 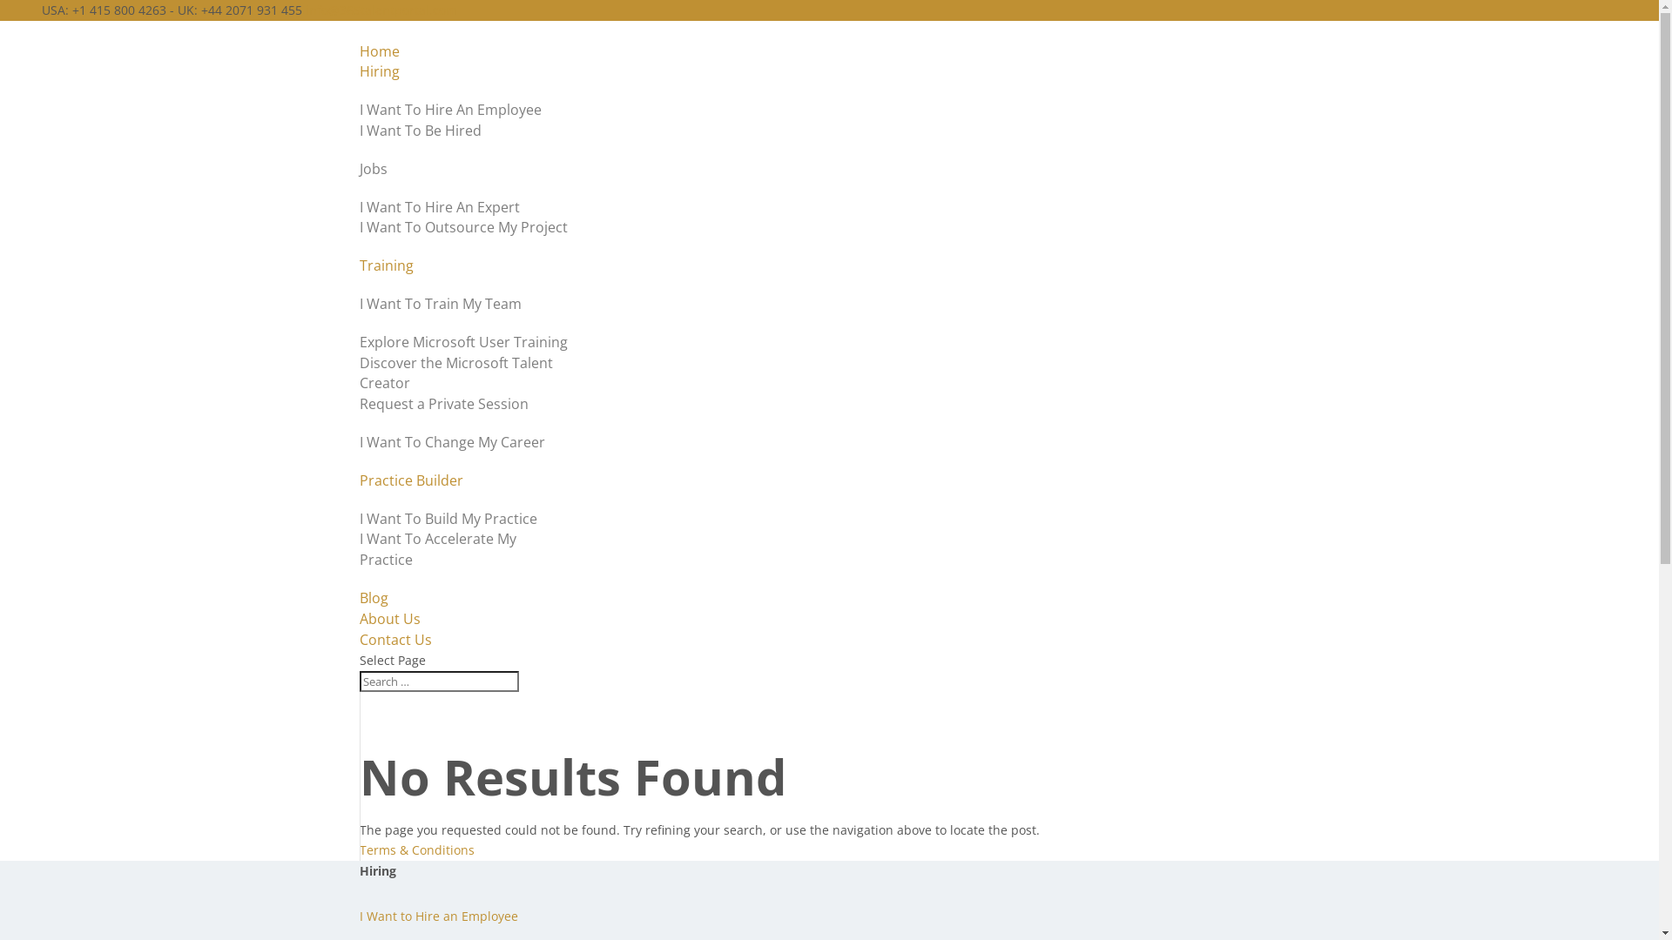 What do you see at coordinates (373, 598) in the screenshot?
I see `Blog` at bounding box center [373, 598].